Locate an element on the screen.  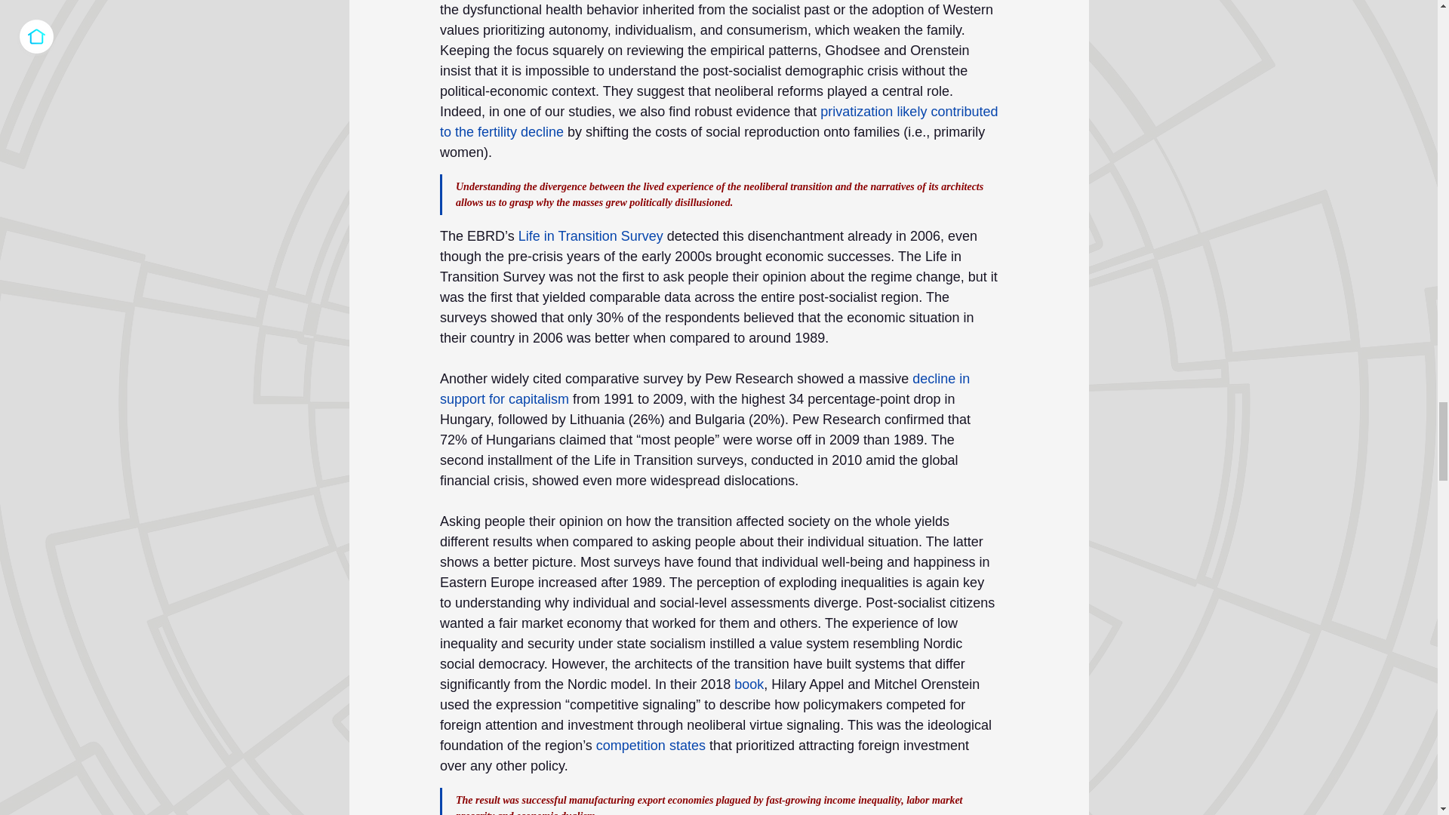
decline in support for capitalism is located at coordinates (705, 389).